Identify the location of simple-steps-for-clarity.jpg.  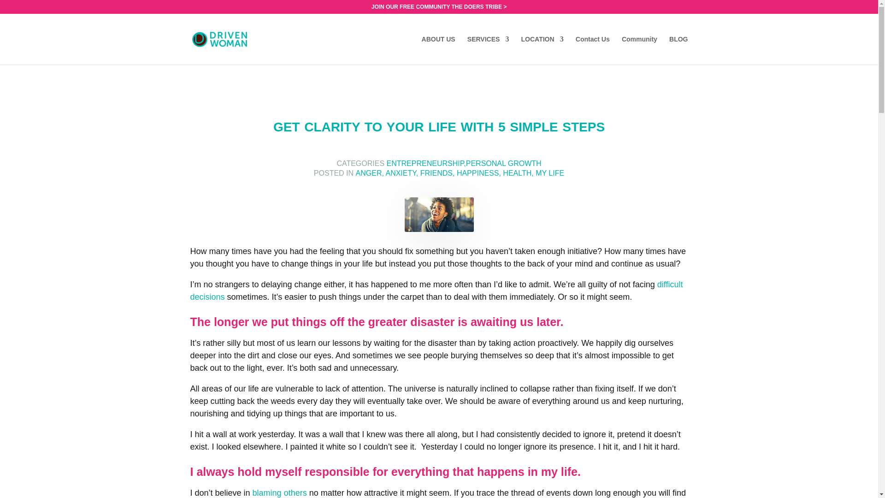
(439, 214).